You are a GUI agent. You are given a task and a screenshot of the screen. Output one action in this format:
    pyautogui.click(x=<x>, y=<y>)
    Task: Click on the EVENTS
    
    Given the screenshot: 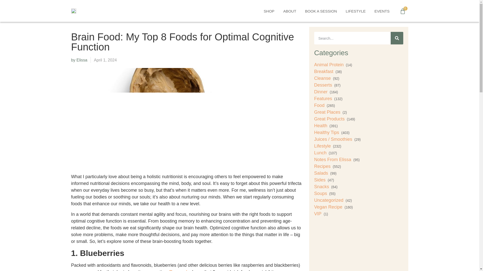 What is the action you would take?
    pyautogui.click(x=382, y=11)
    